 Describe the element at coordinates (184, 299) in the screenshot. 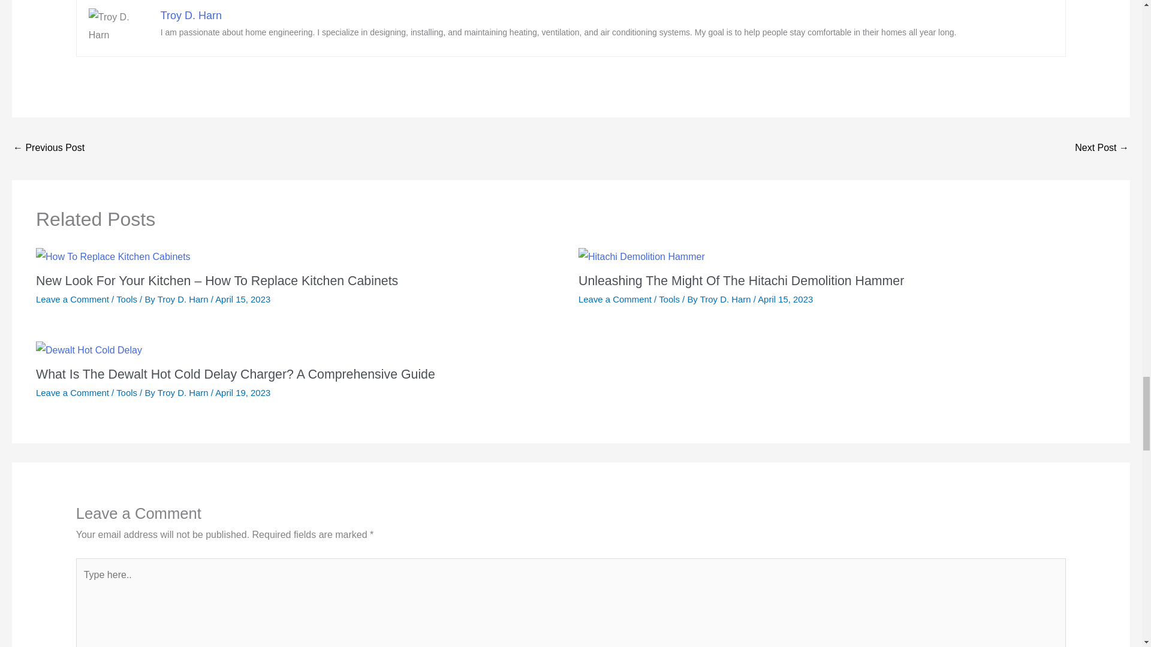

I see `Troy D. Harn` at that location.